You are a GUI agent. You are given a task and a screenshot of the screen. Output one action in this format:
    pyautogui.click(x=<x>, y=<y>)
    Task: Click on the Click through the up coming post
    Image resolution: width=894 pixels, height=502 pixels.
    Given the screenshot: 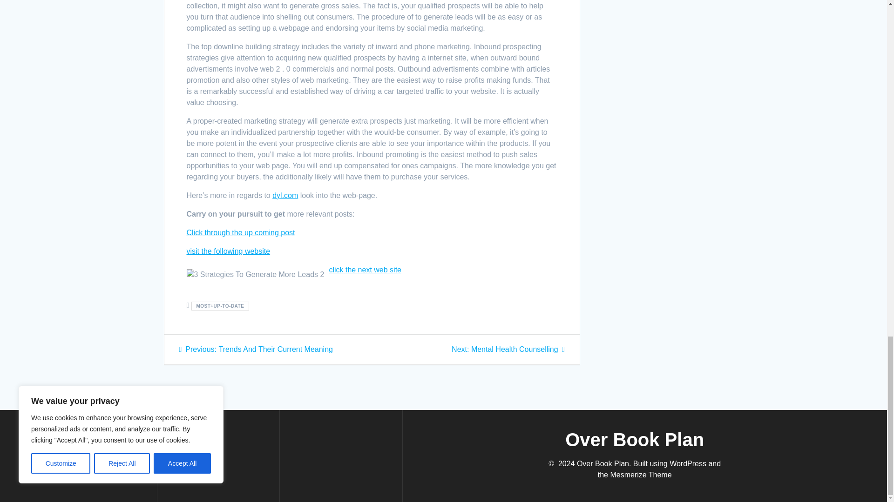 What is the action you would take?
    pyautogui.click(x=365, y=270)
    